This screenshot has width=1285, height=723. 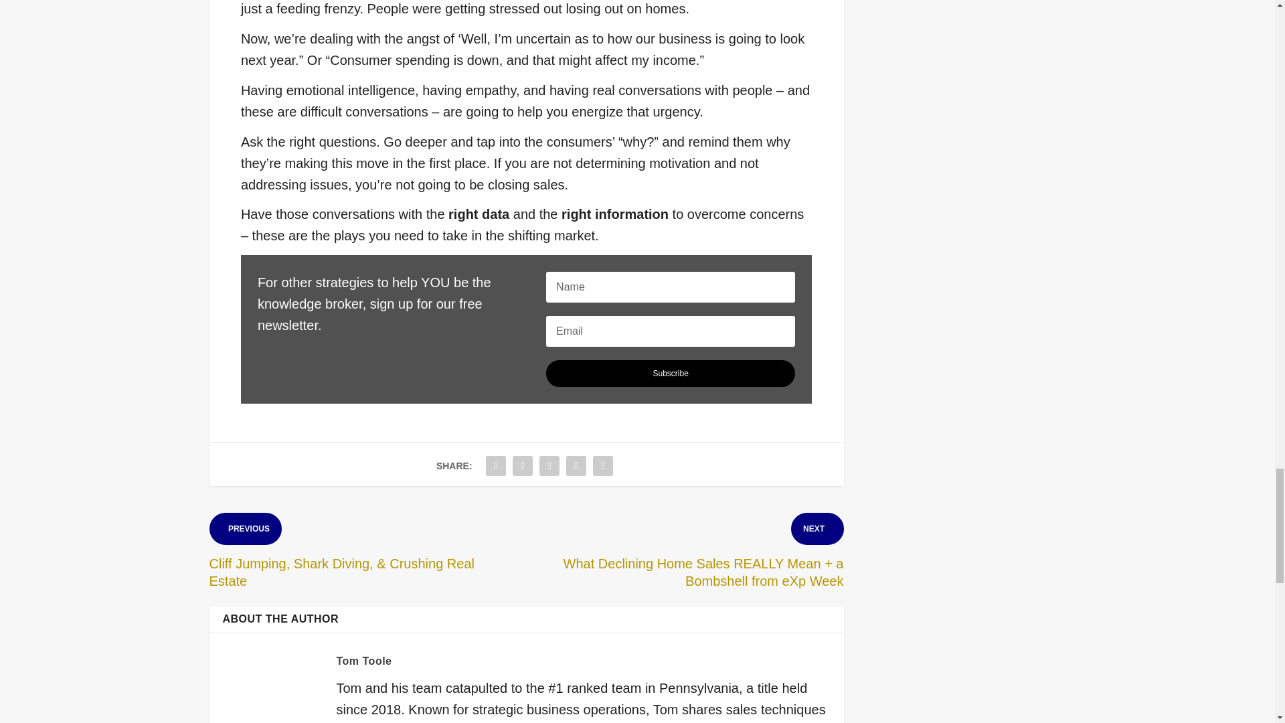 What do you see at coordinates (603, 466) in the screenshot?
I see `Share "The Shifting Market Playbook for Agents" via Print` at bounding box center [603, 466].